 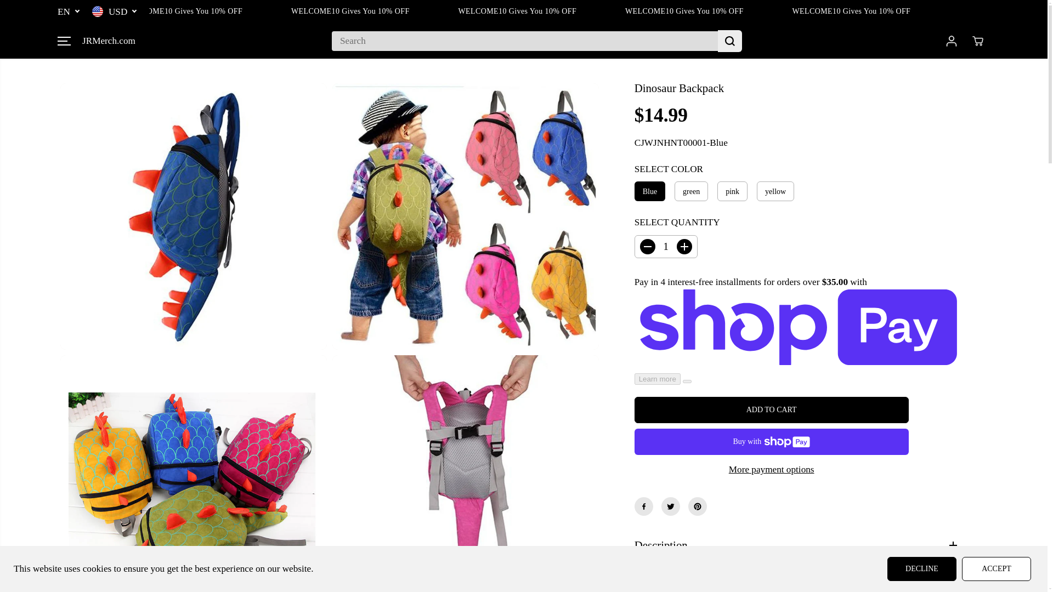 What do you see at coordinates (670, 506) in the screenshot?
I see `Twitter` at bounding box center [670, 506].